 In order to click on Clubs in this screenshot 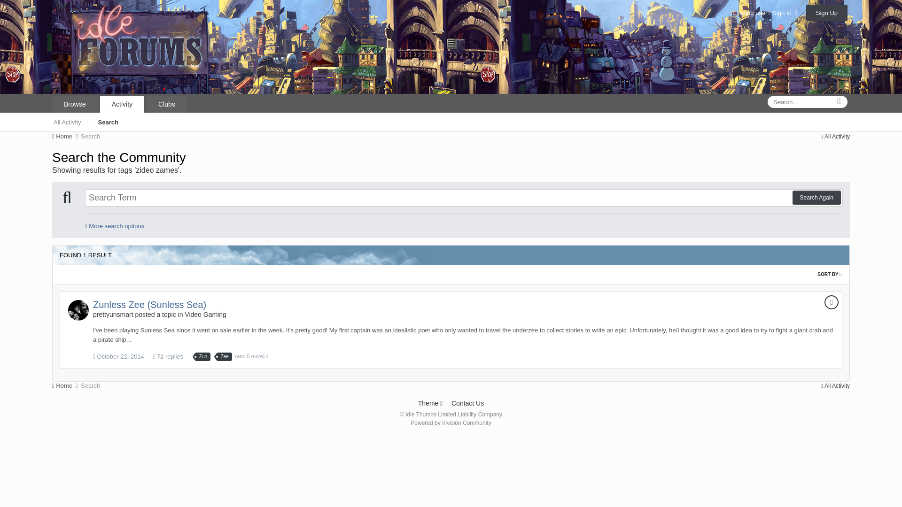, I will do `click(166, 104)`.